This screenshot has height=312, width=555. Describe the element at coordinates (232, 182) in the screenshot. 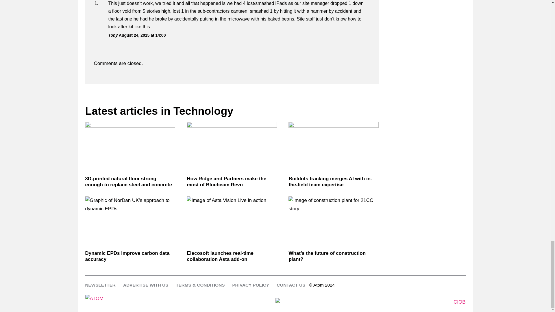

I see `How Ridge and Partners make the most of Bluebeam Revu` at that location.